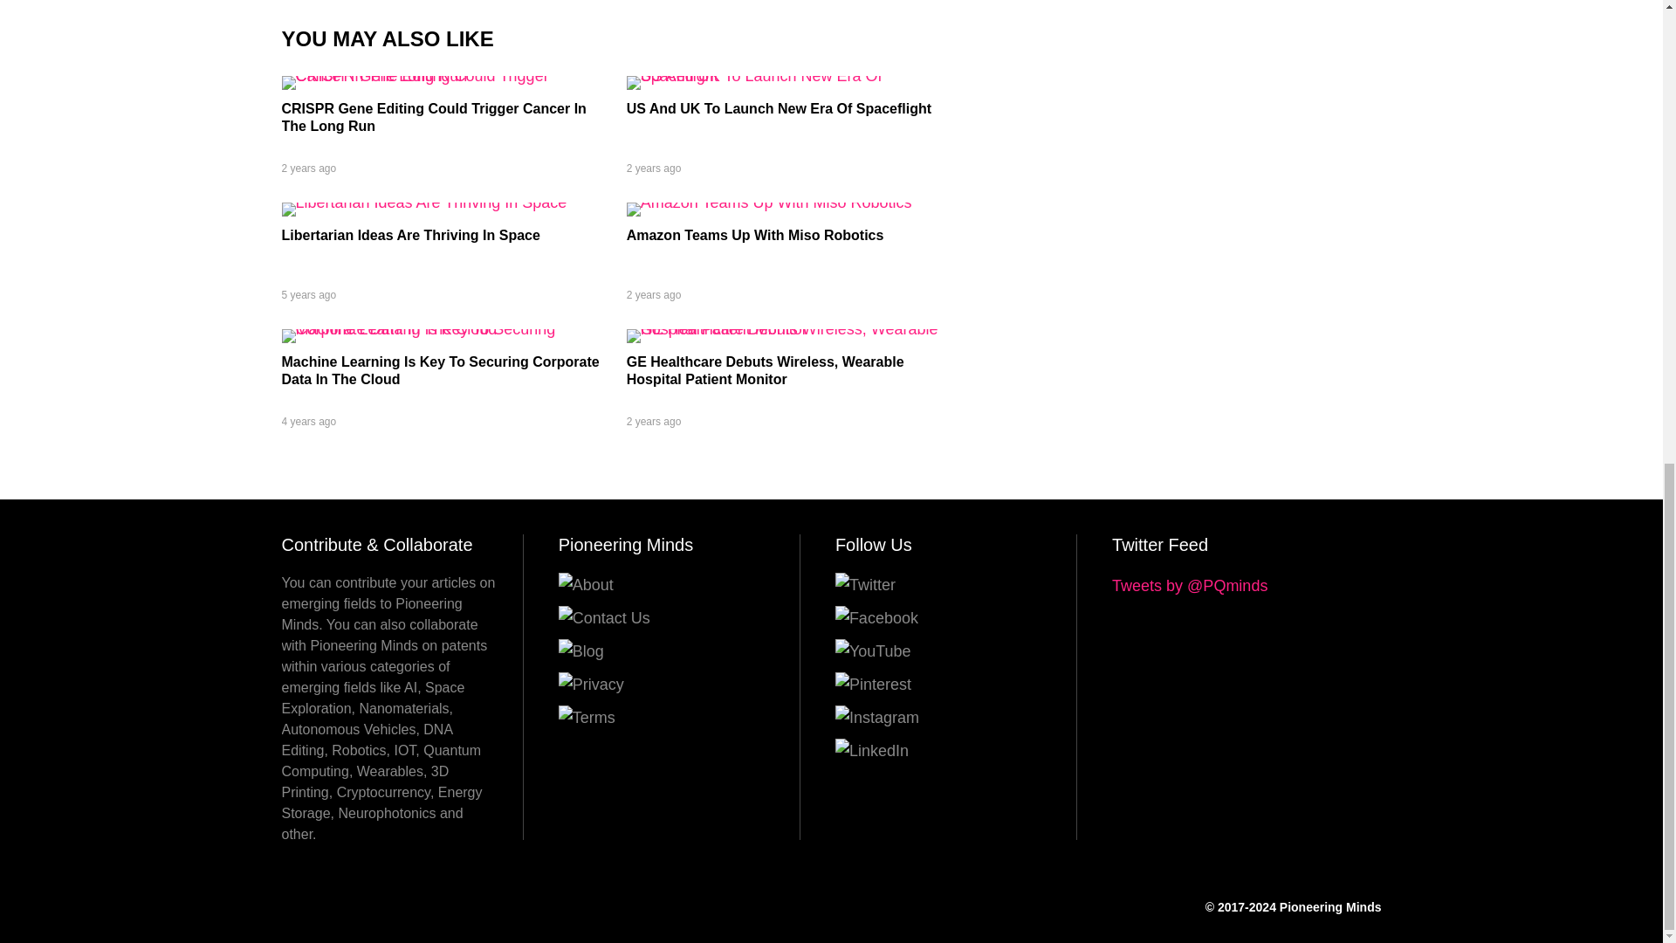 The image size is (1676, 943). I want to click on US And UK To Launch New Era Of Spaceflight, so click(786, 75).